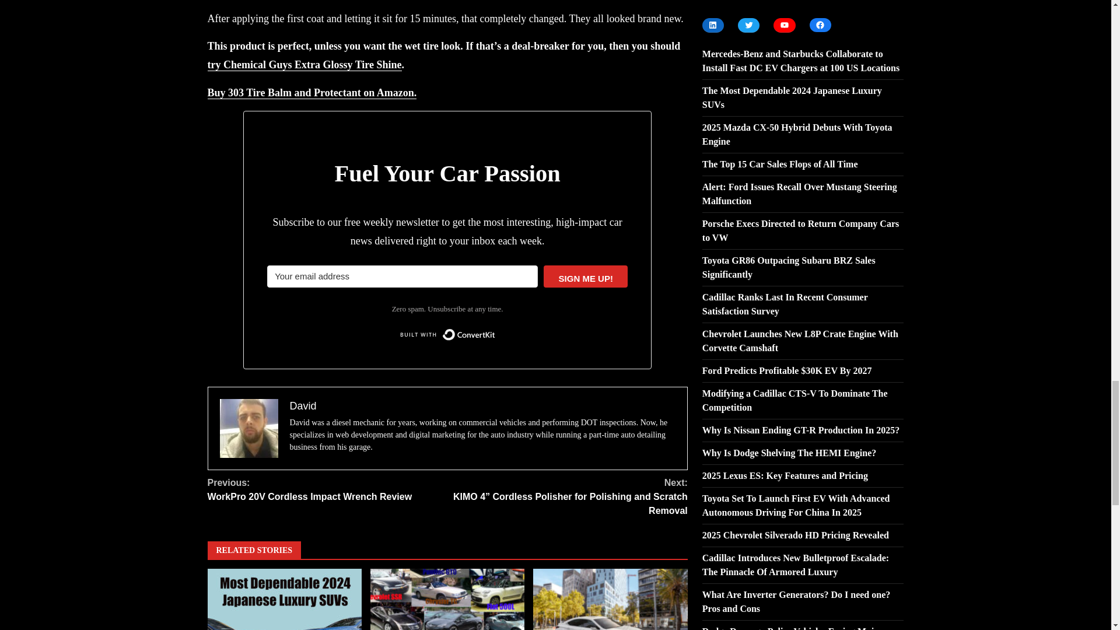 This screenshot has width=1120, height=630. I want to click on Built with ConvertKit, so click(447, 335).